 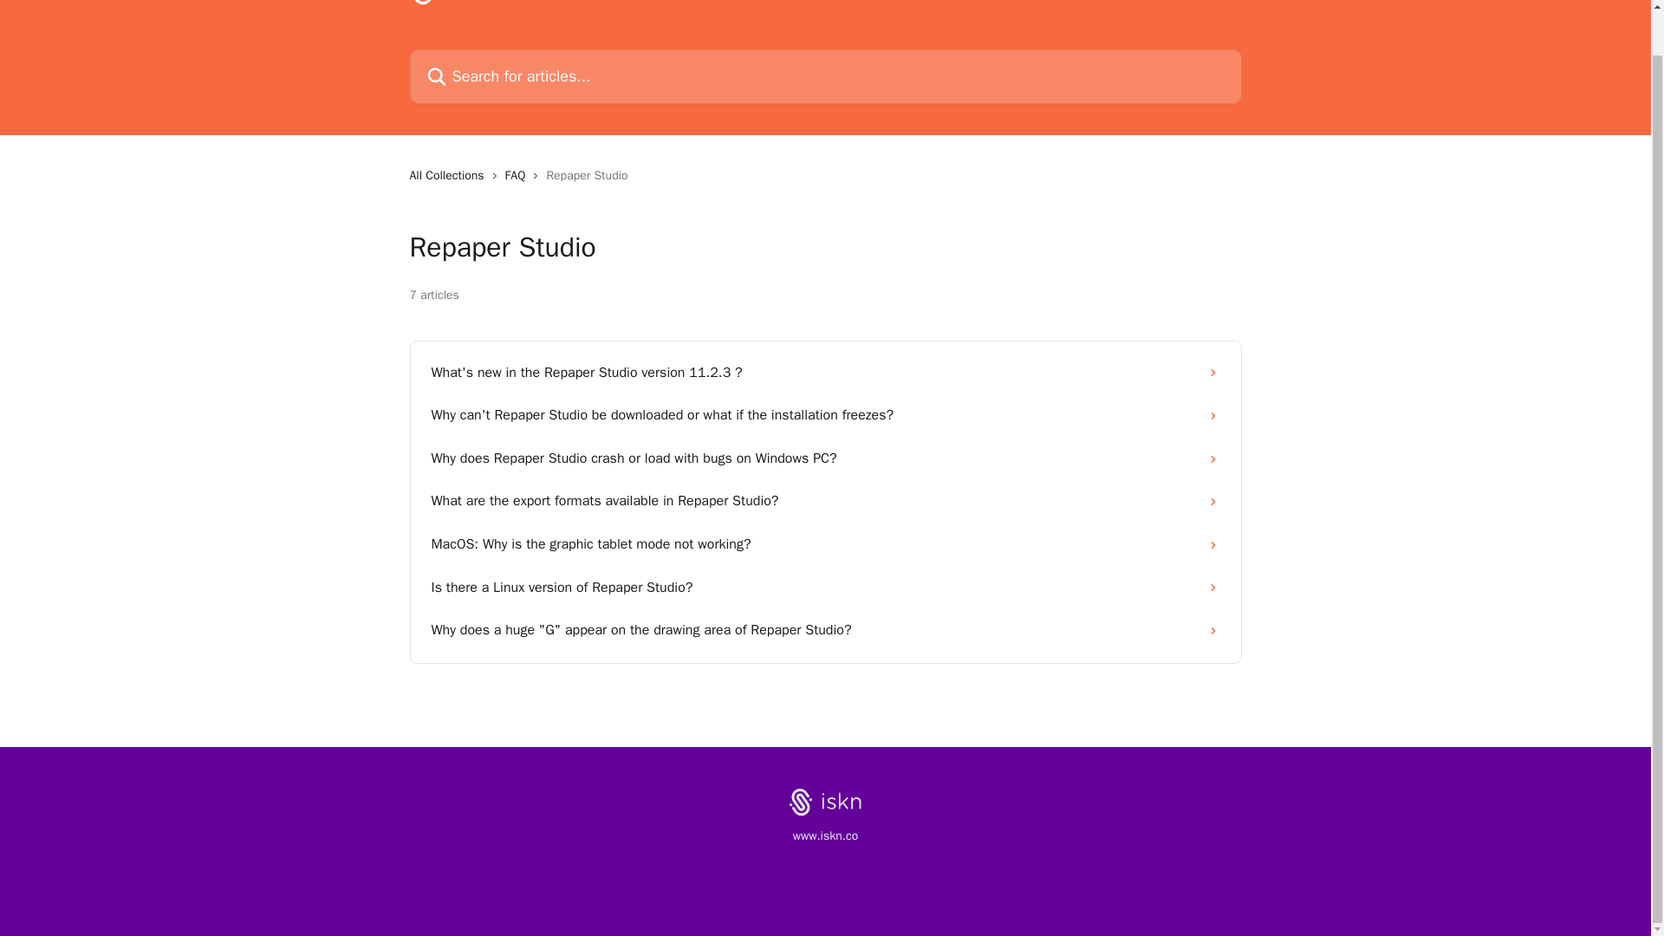 What do you see at coordinates (825, 544) in the screenshot?
I see `MacOS: Why is the graphic tablet mode not working?` at bounding box center [825, 544].